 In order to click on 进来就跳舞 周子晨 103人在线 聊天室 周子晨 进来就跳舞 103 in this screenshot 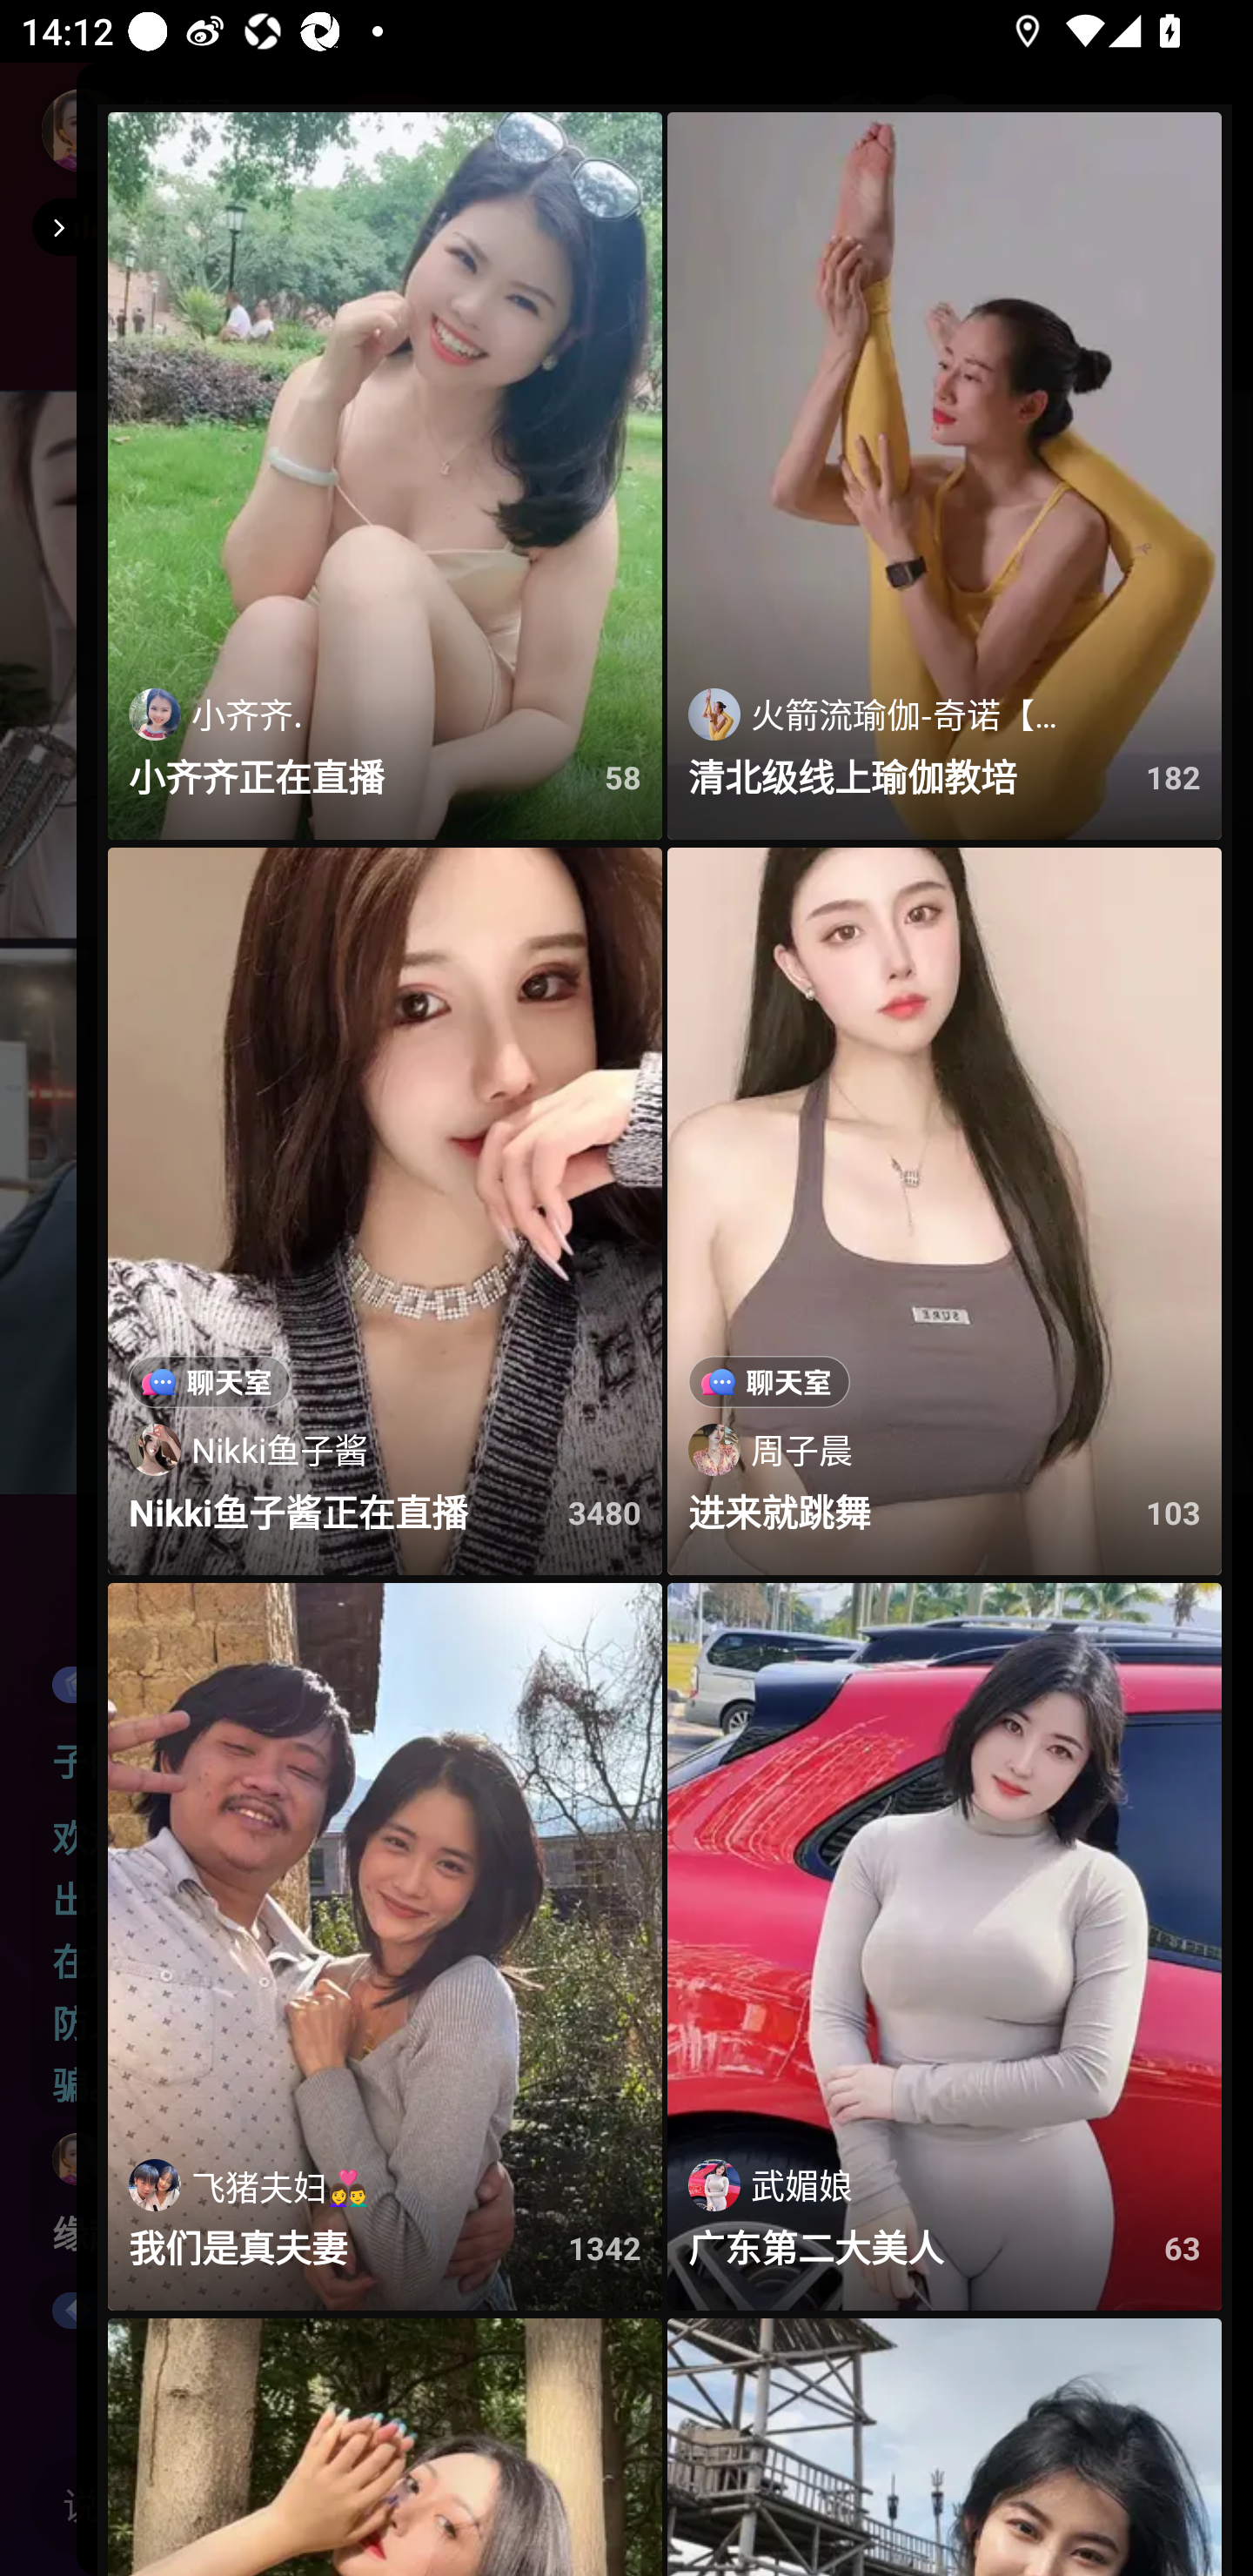, I will do `click(945, 1210)`.